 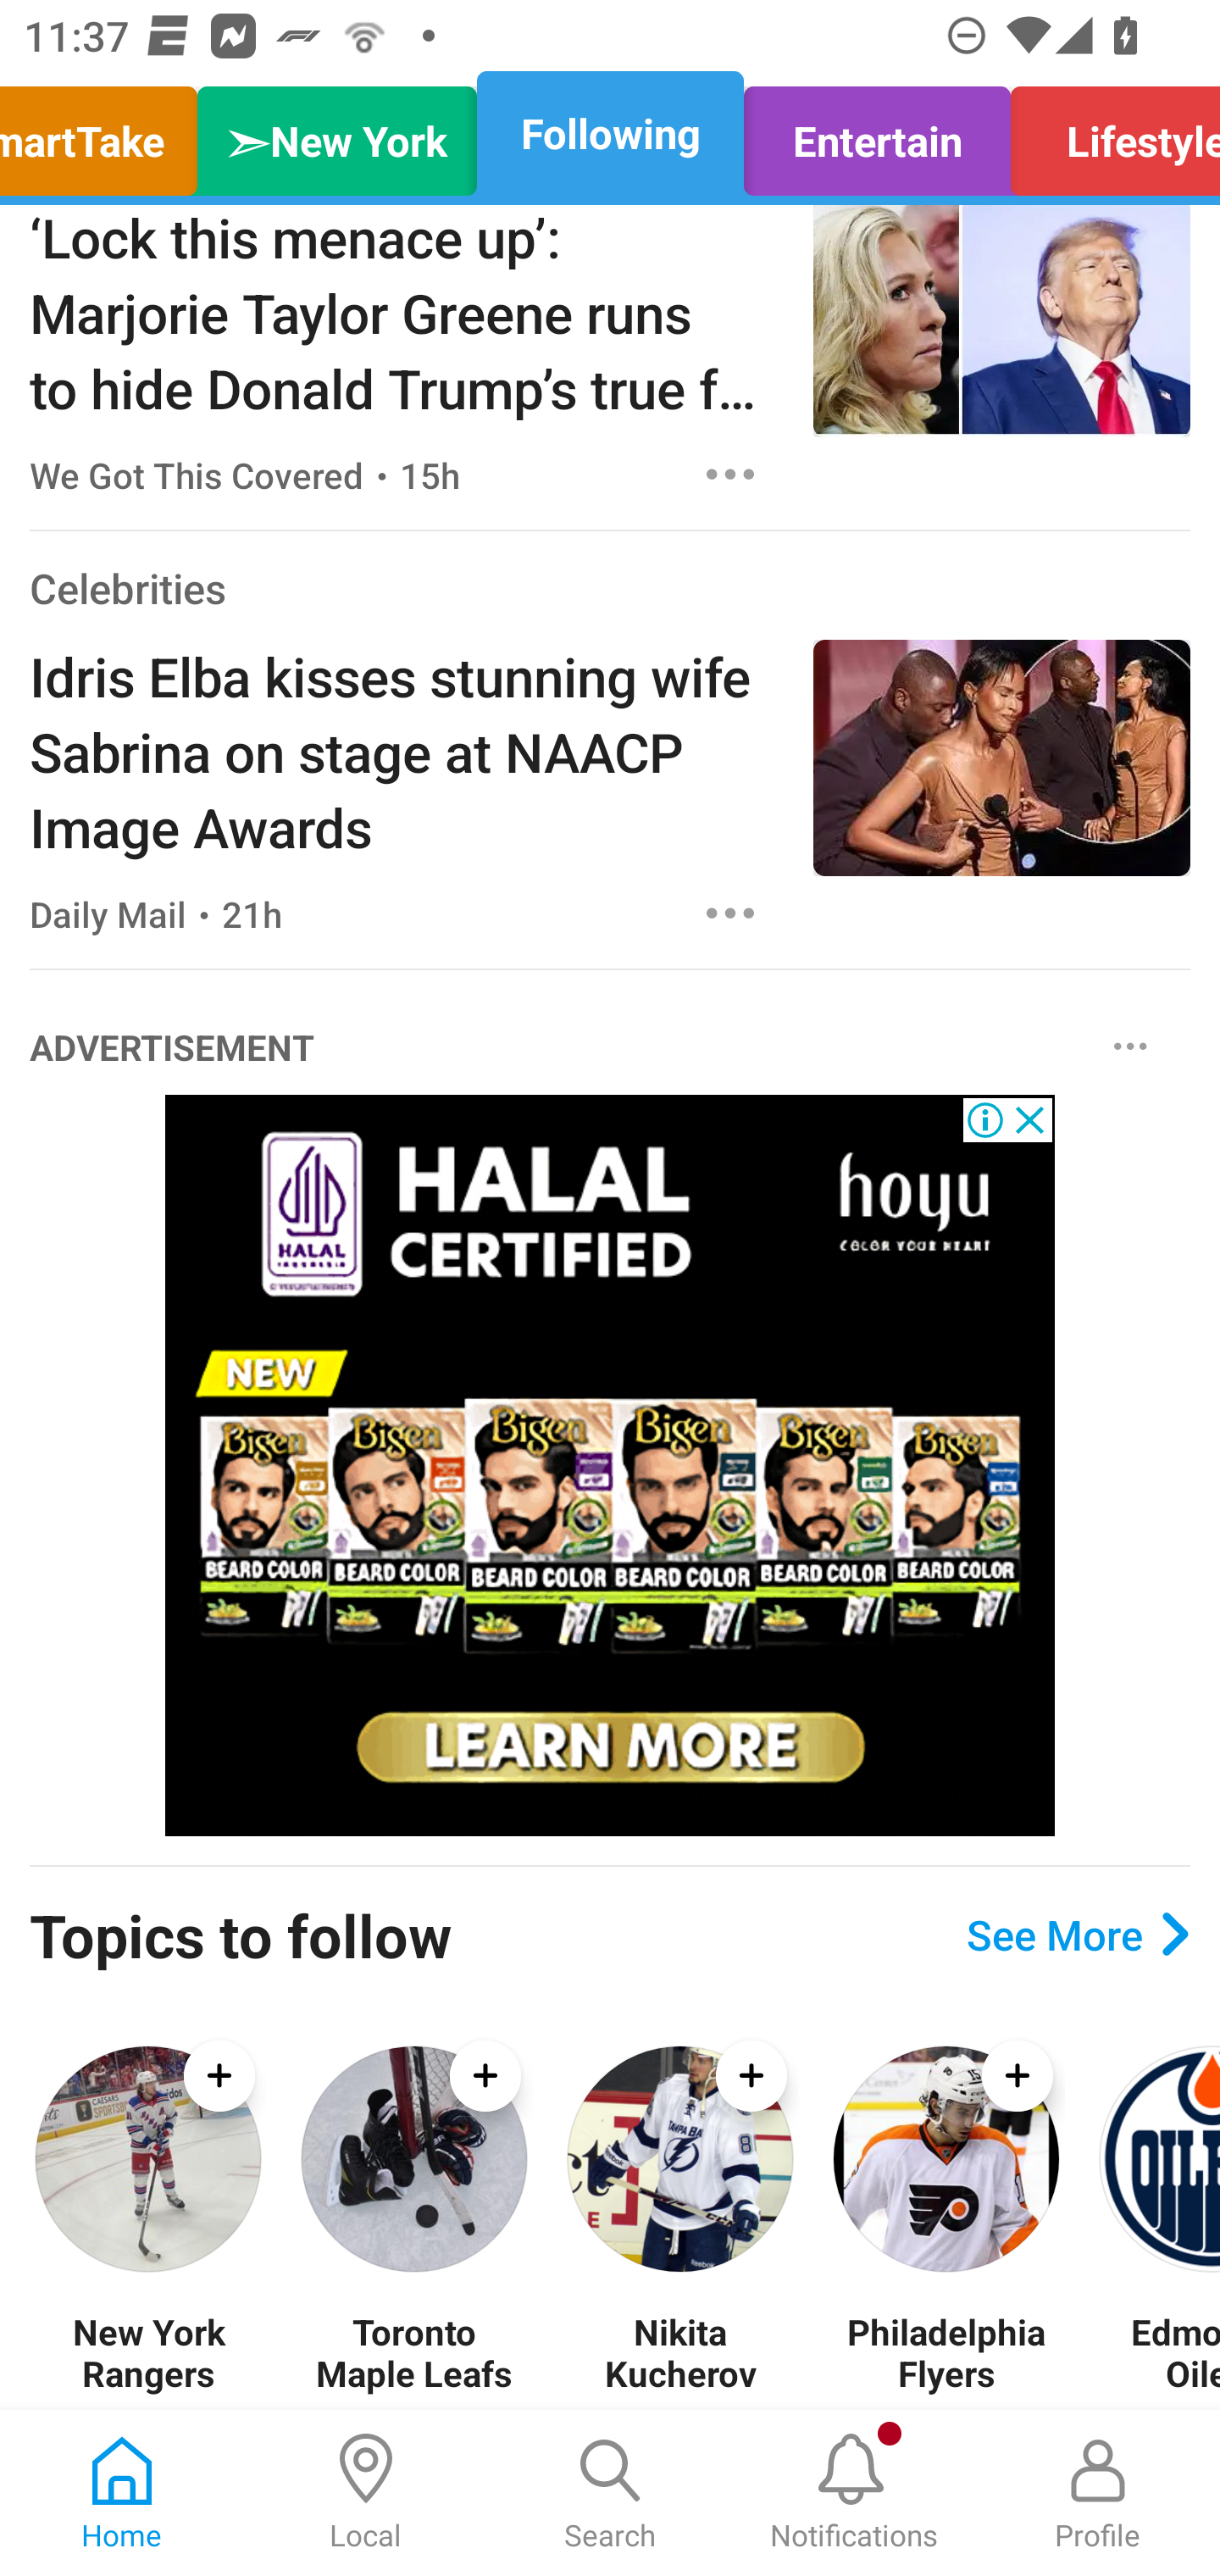 What do you see at coordinates (854, 2493) in the screenshot?
I see `Notifications, New notification Notifications` at bounding box center [854, 2493].